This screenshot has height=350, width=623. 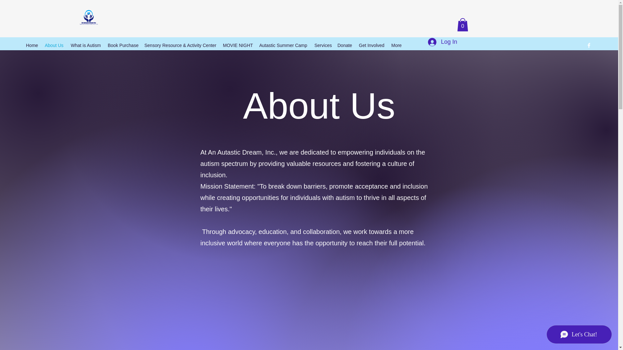 What do you see at coordinates (123, 45) in the screenshot?
I see `Book Purchase` at bounding box center [123, 45].